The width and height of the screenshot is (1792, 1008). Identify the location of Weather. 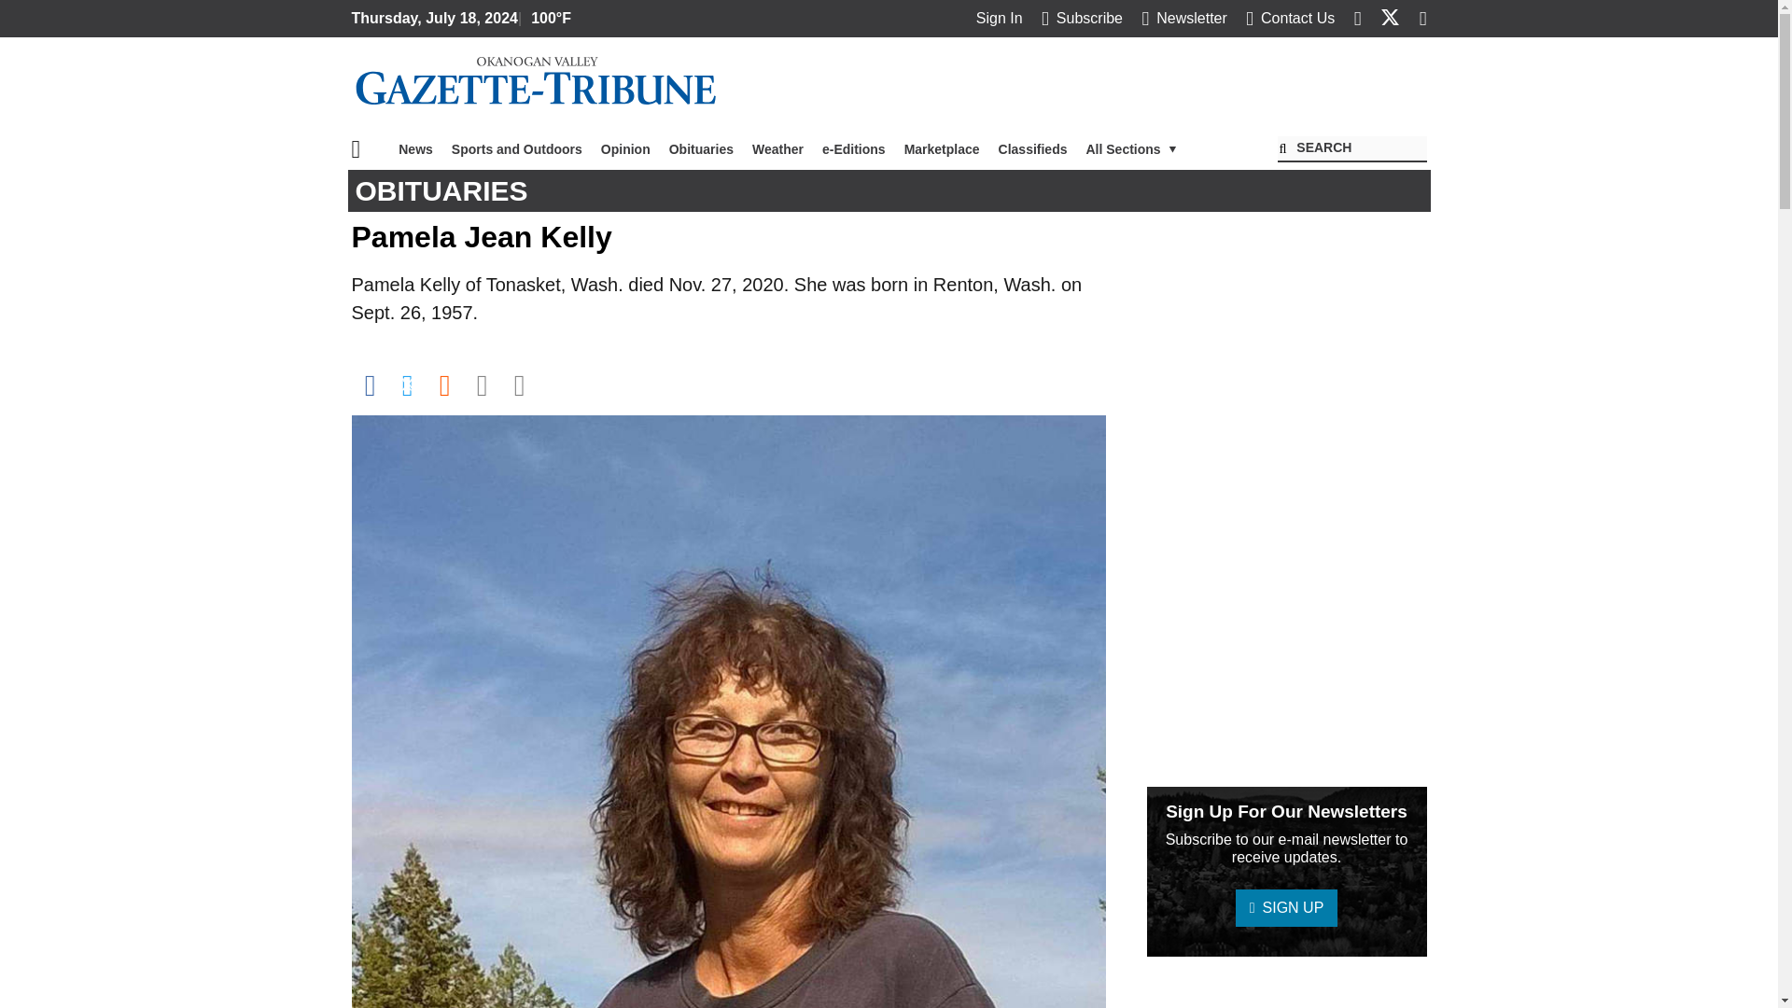
(778, 149).